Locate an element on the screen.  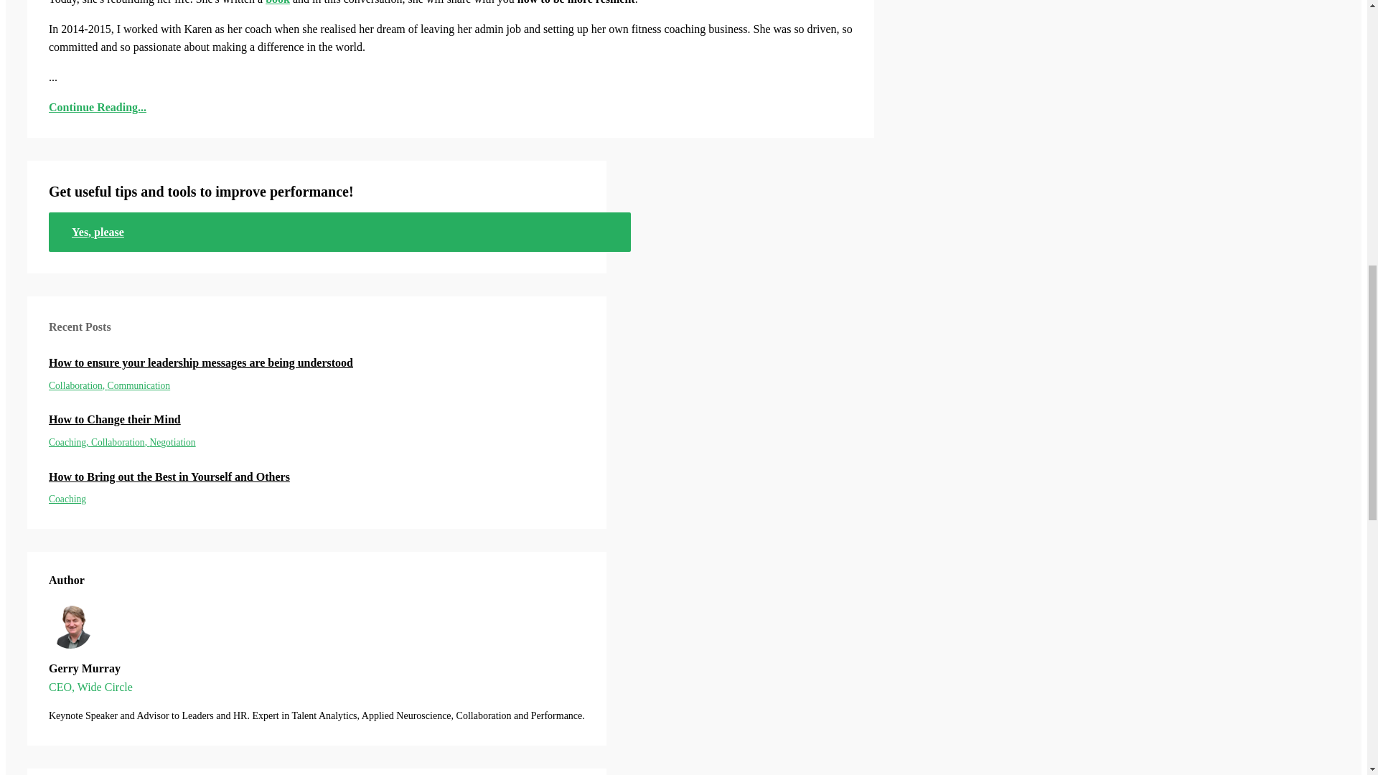
Communication is located at coordinates (139, 386).